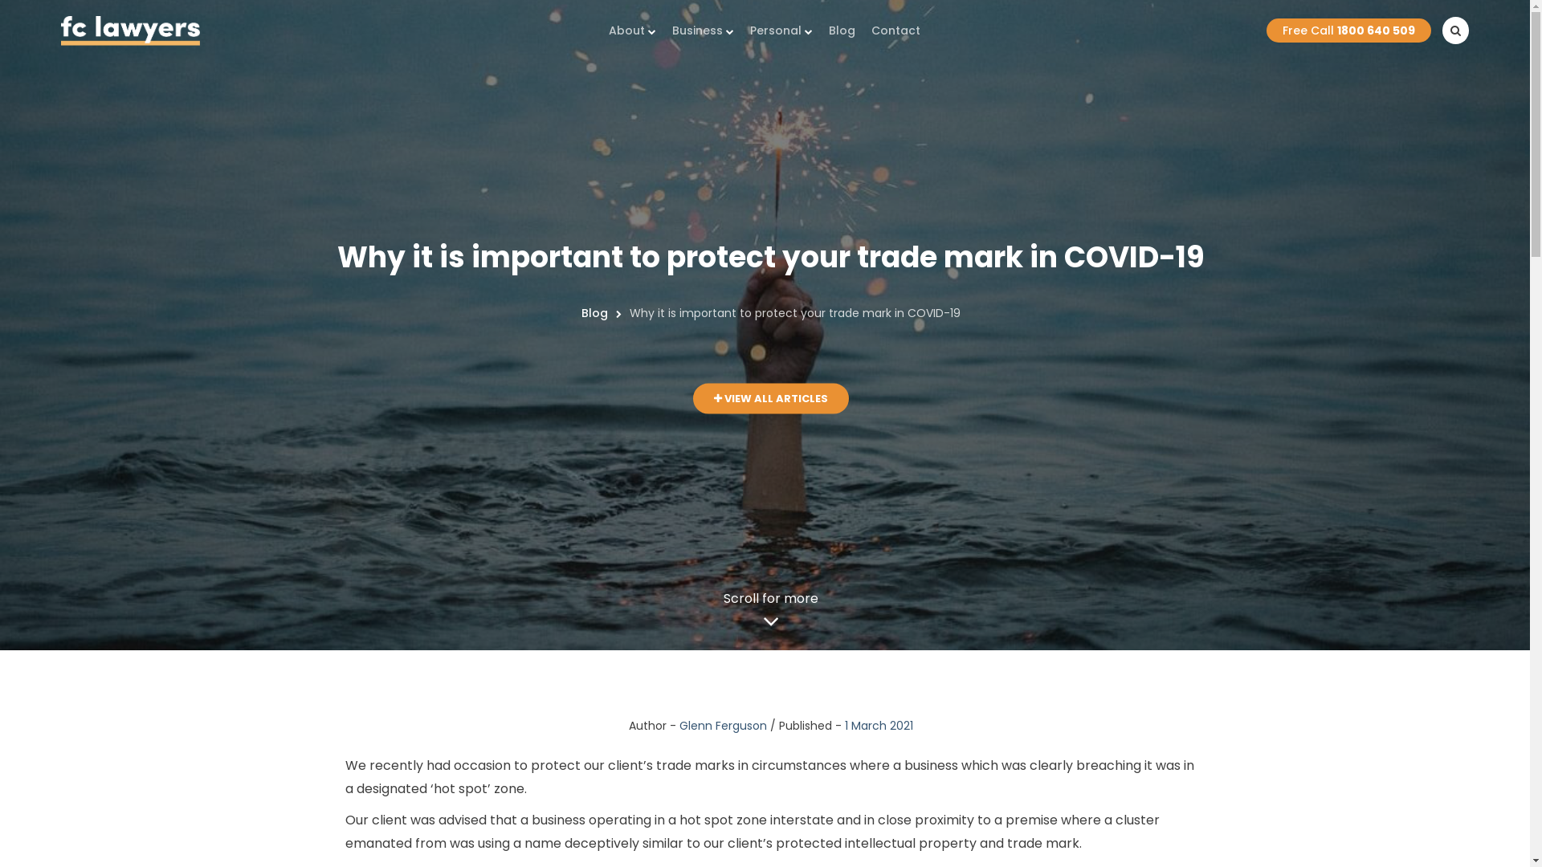 Image resolution: width=1542 pixels, height=867 pixels. What do you see at coordinates (704, 31) in the screenshot?
I see `Business` at bounding box center [704, 31].